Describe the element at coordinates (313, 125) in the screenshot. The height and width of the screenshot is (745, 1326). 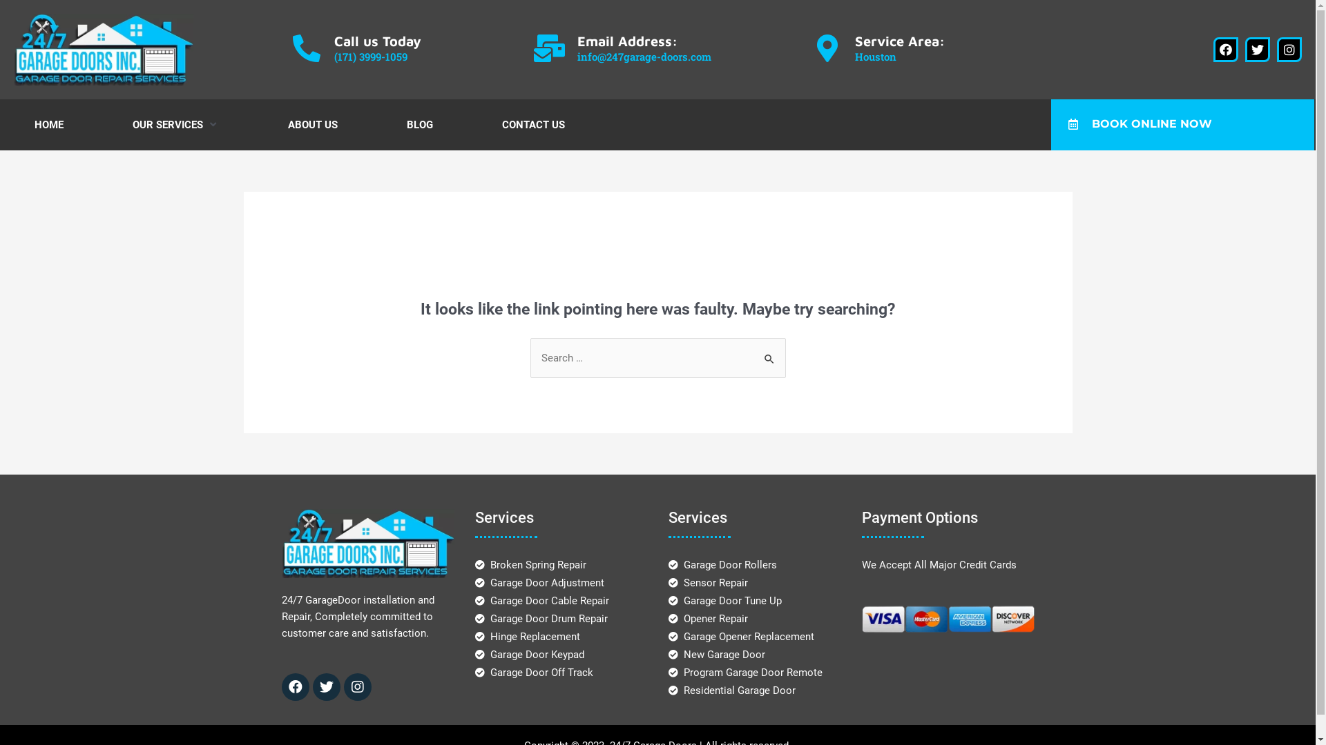
I see `ABOUT US` at that location.